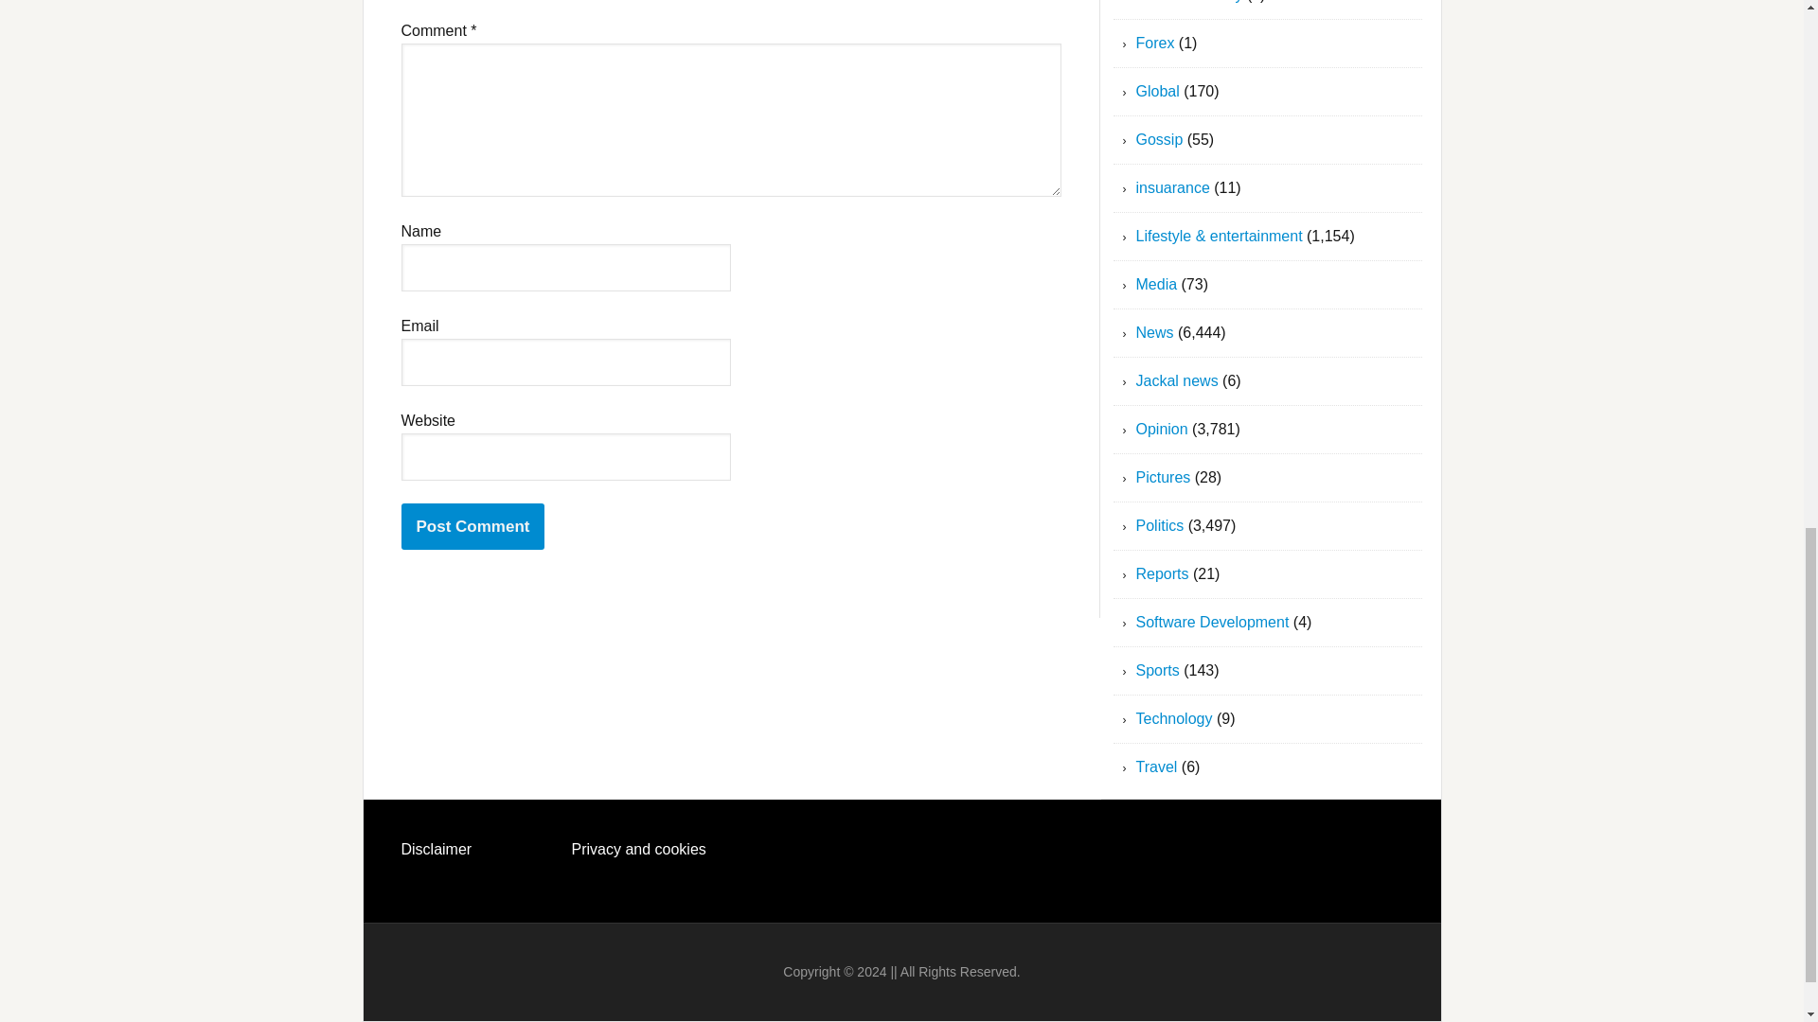 The width and height of the screenshot is (1818, 1022). What do you see at coordinates (1163, 429) in the screenshot?
I see `Opinion` at bounding box center [1163, 429].